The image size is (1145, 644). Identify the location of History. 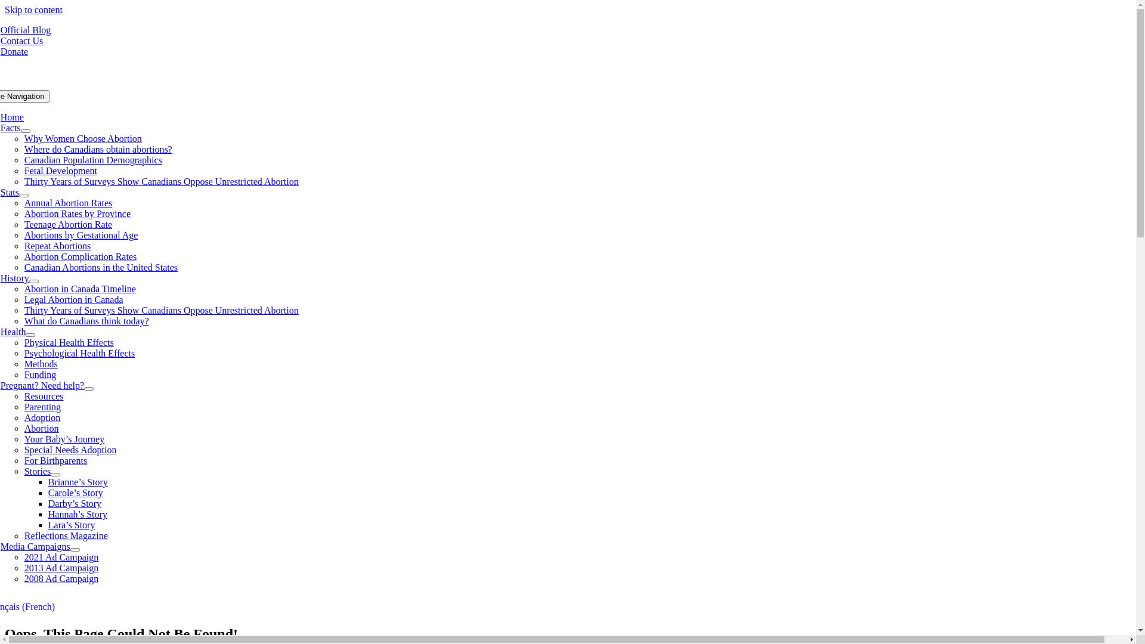
(15, 278).